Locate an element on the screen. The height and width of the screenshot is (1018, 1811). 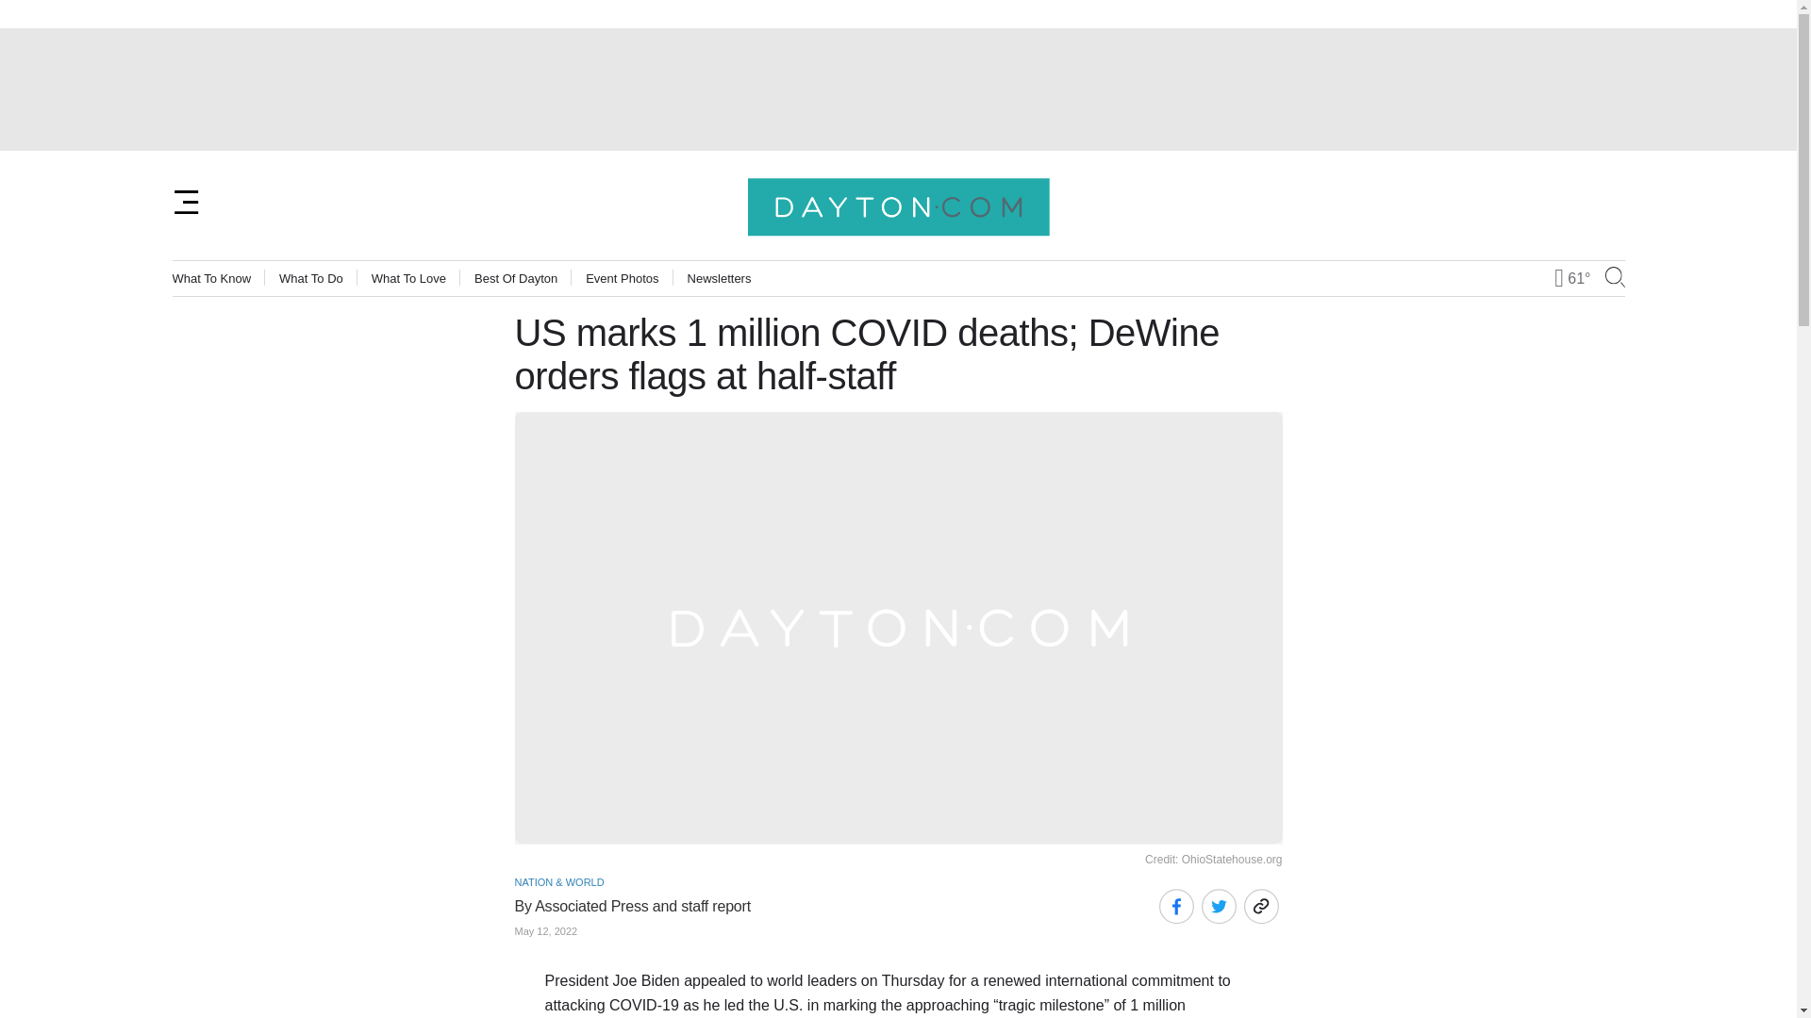
Newsletters is located at coordinates (719, 279).